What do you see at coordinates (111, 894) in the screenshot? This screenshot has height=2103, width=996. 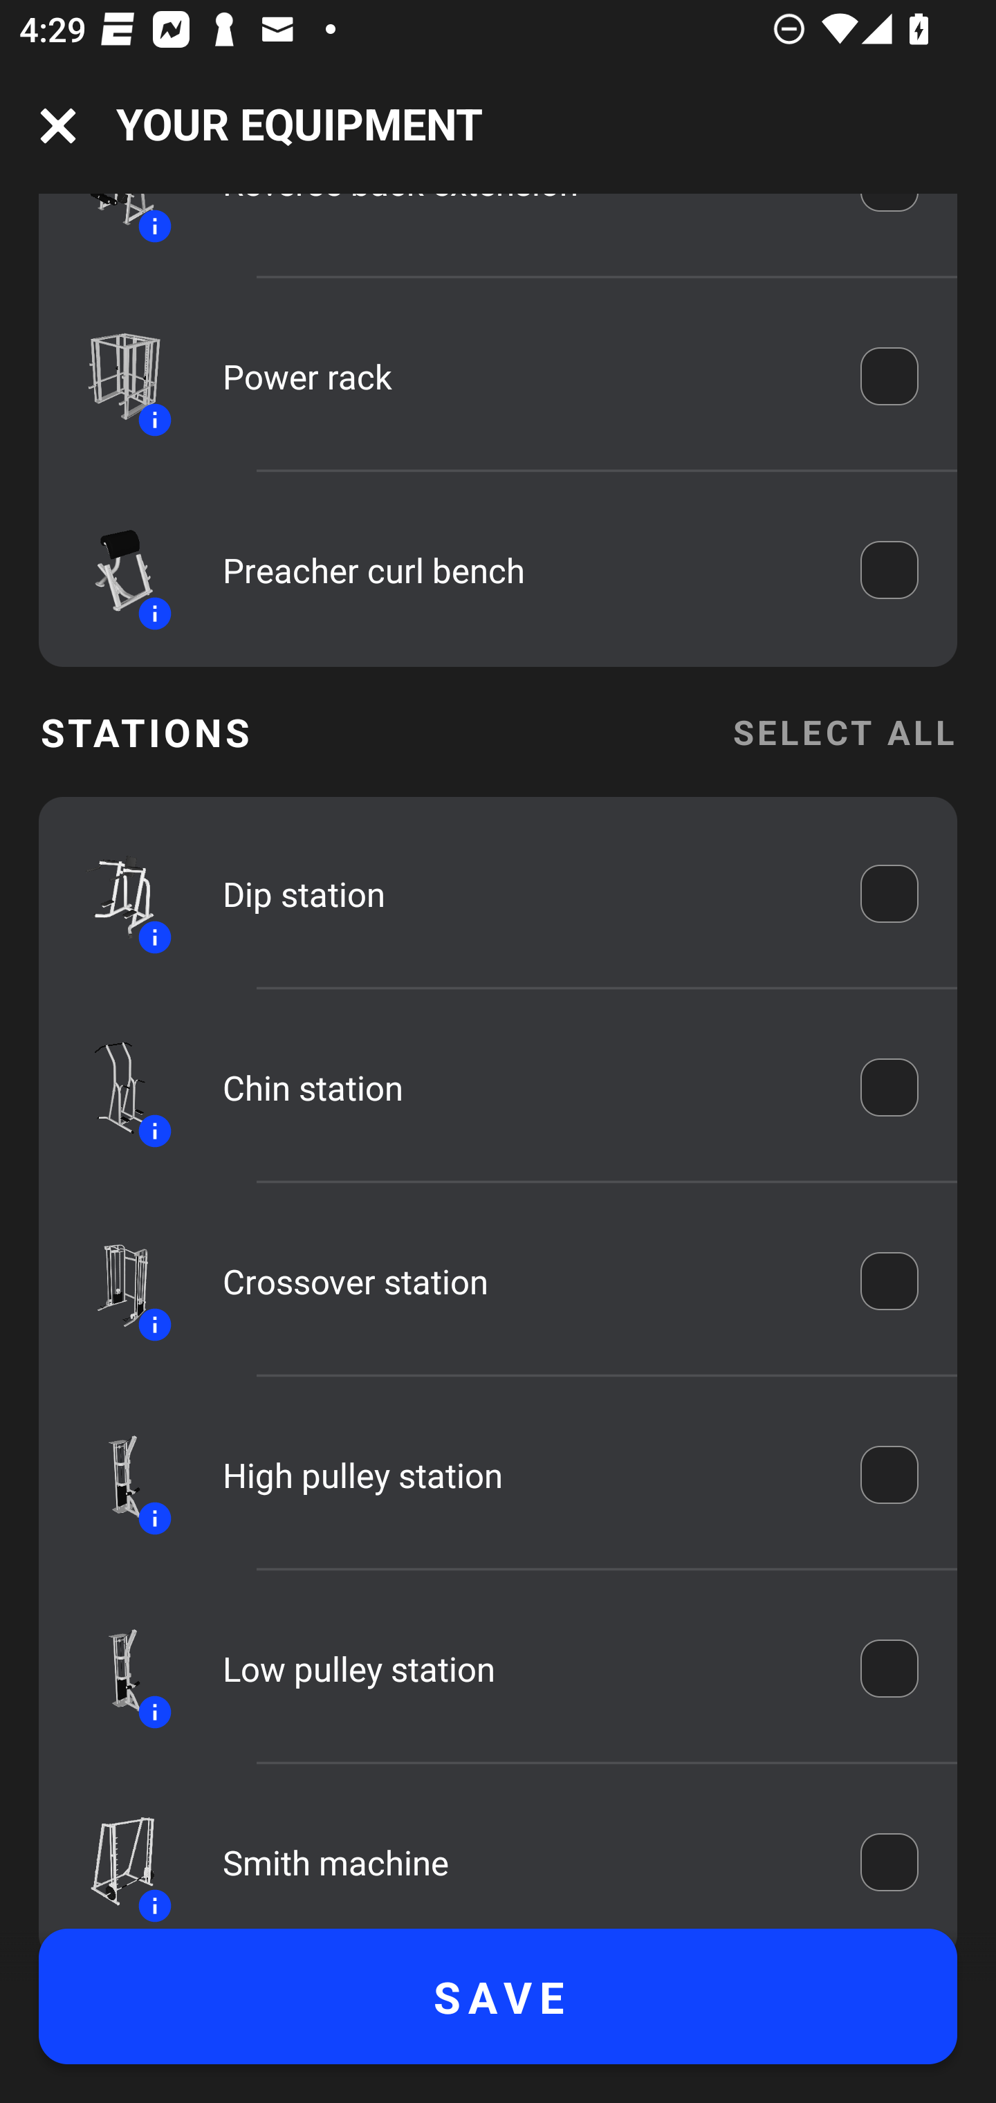 I see `Equipment icon Information icon` at bounding box center [111, 894].